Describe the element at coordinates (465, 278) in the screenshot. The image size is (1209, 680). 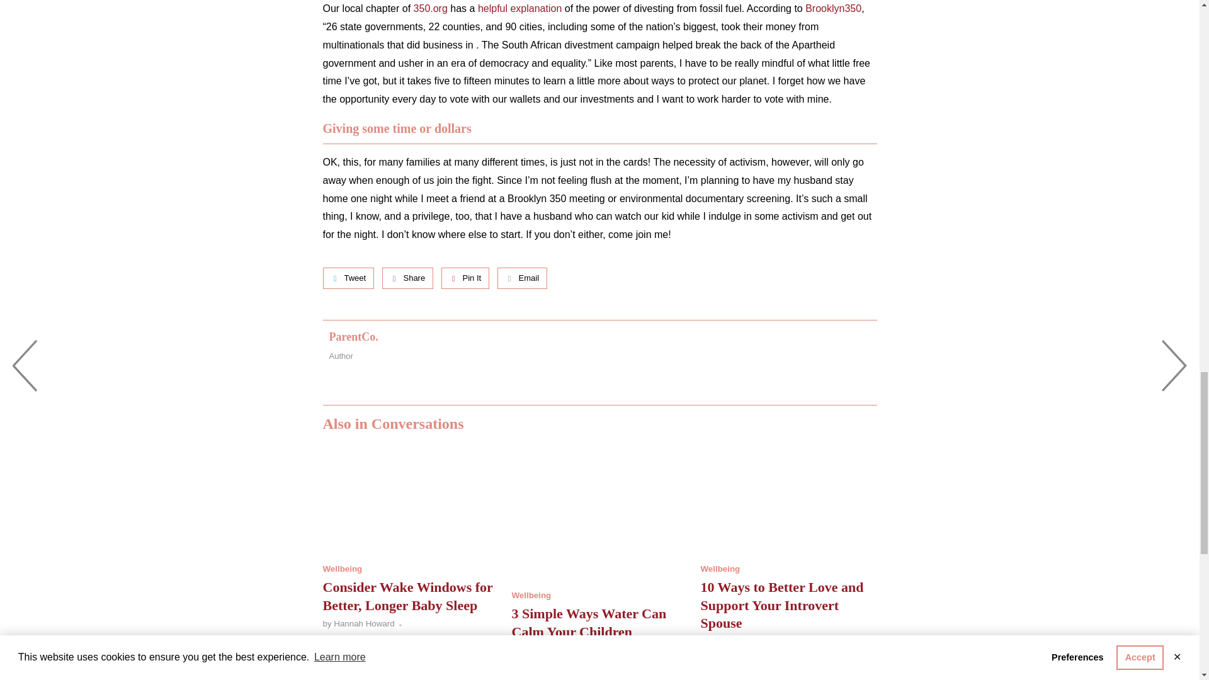
I see `Share this on Pinterest` at that location.